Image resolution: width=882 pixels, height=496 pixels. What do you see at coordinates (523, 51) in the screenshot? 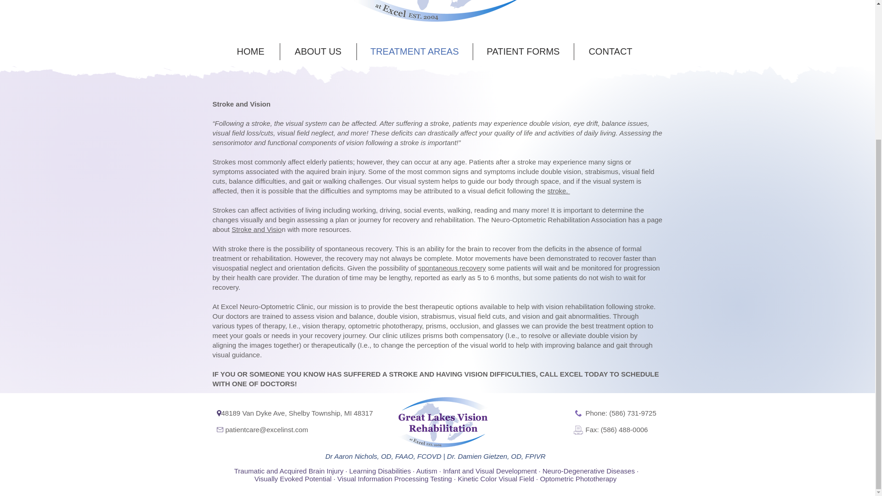
I see `PATIENT FORMS` at bounding box center [523, 51].